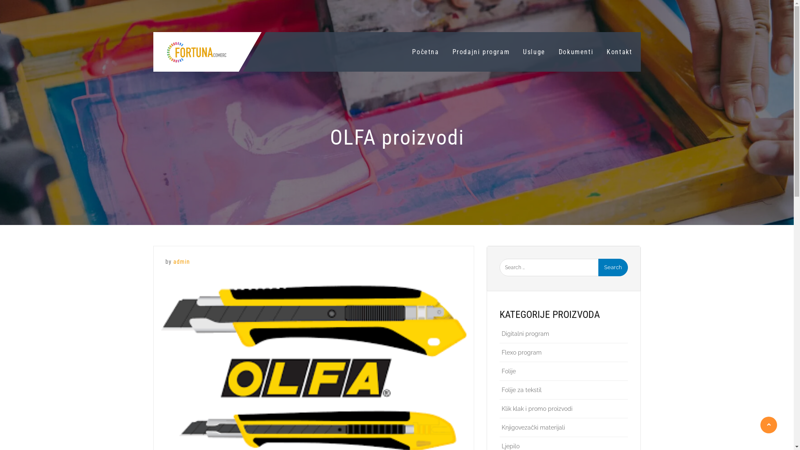  I want to click on admin, so click(182, 262).